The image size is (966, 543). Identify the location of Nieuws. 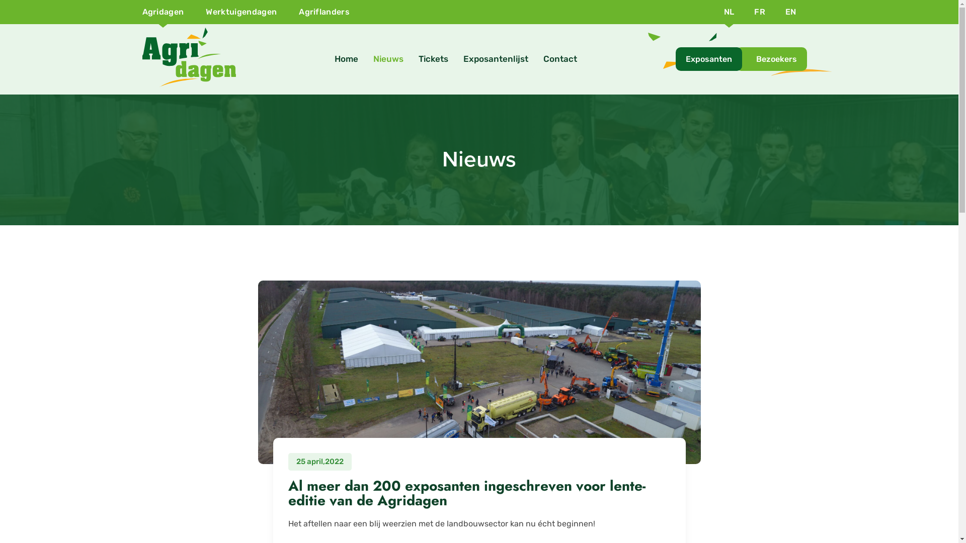
(388, 59).